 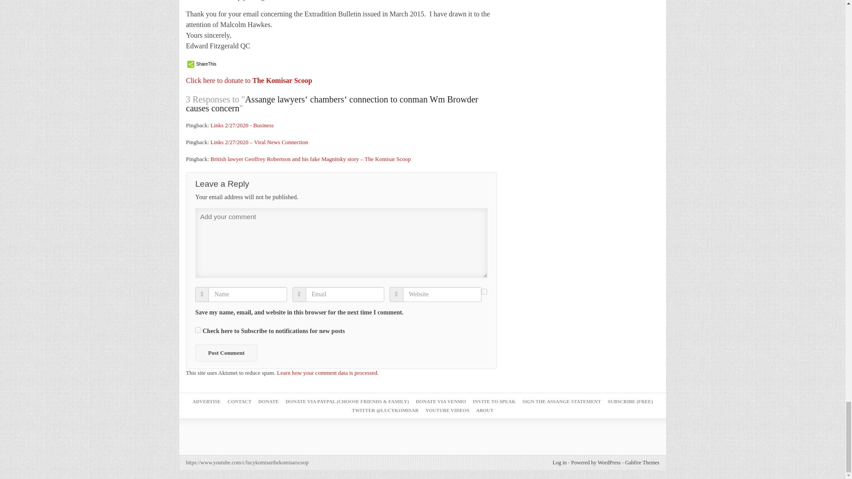 I want to click on Post Comment, so click(x=226, y=353).